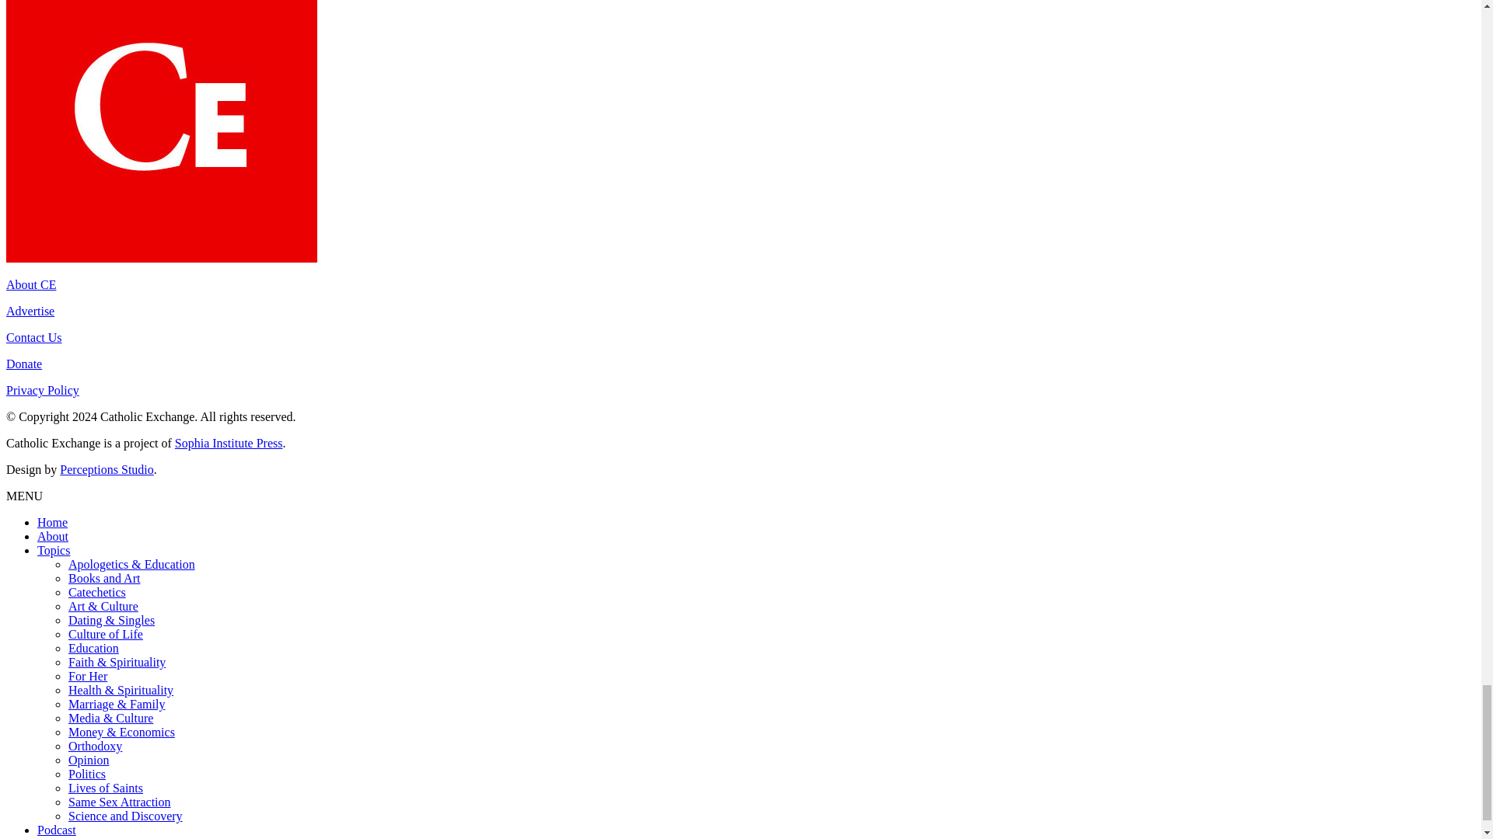 The image size is (1493, 839). I want to click on Sophia Institute Press, so click(229, 443).